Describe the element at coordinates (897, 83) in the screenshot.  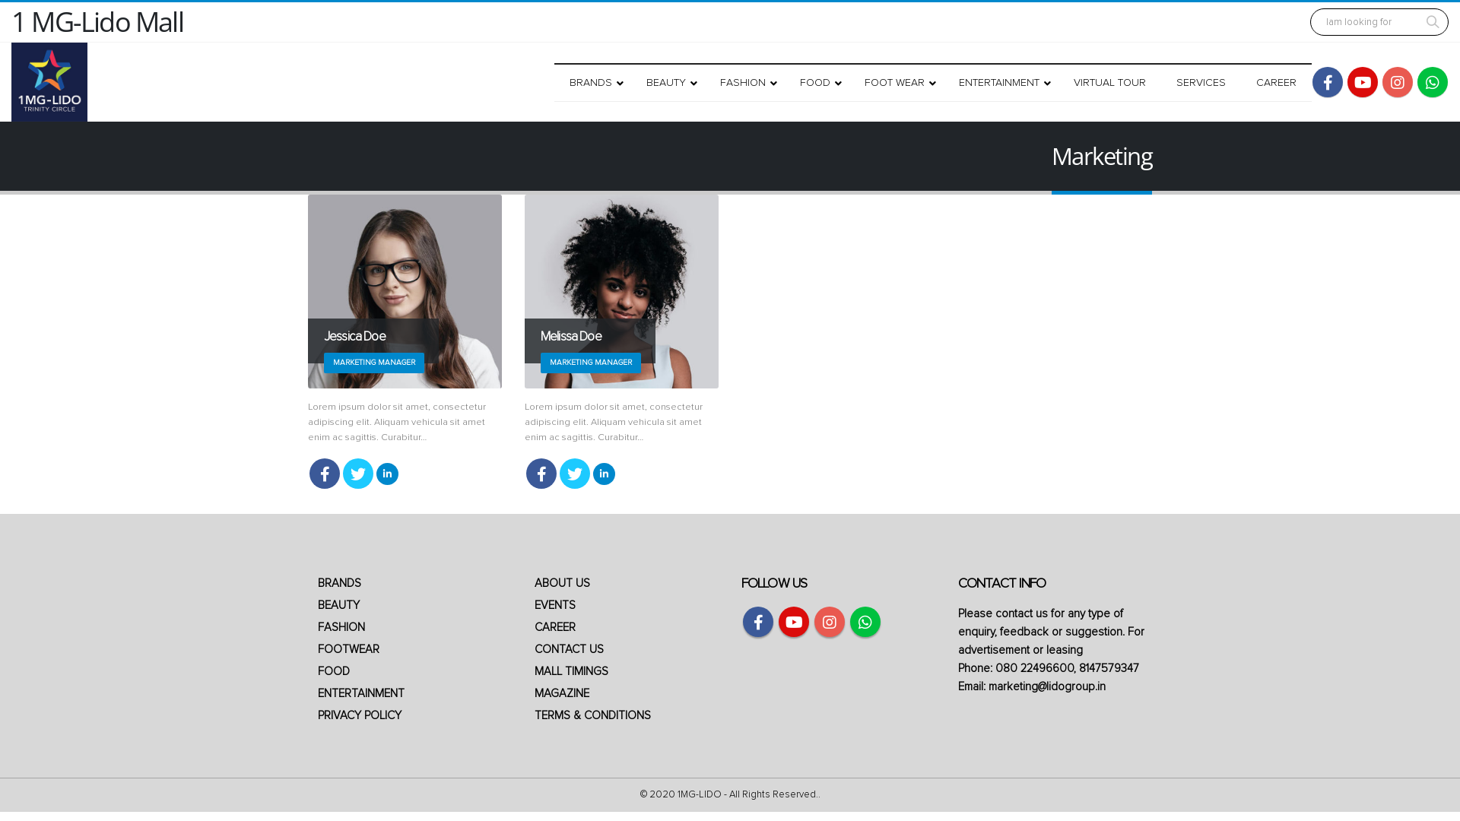
I see `FOOT WEAR` at that location.